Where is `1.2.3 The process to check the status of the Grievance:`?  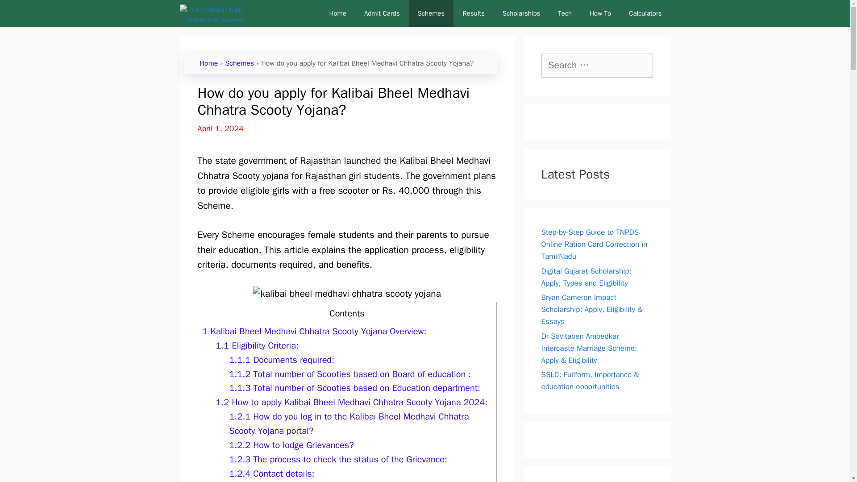
1.2.3 The process to check the status of the Grievance: is located at coordinates (338, 460).